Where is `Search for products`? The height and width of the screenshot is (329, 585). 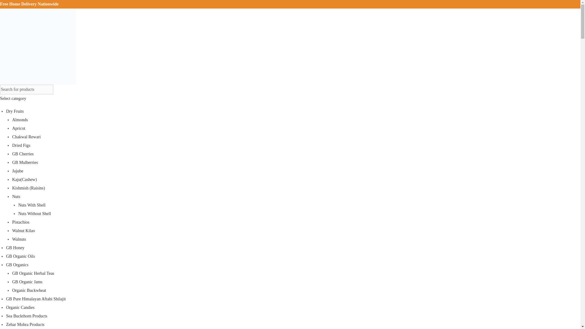
Search for products is located at coordinates (27, 89).